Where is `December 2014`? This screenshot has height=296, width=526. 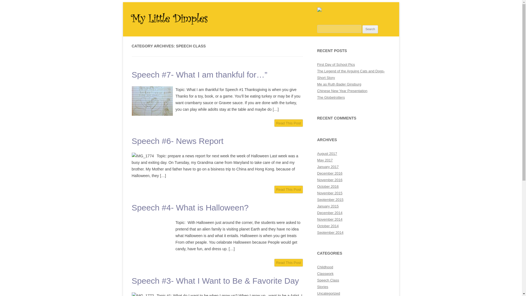 December 2014 is located at coordinates (330, 213).